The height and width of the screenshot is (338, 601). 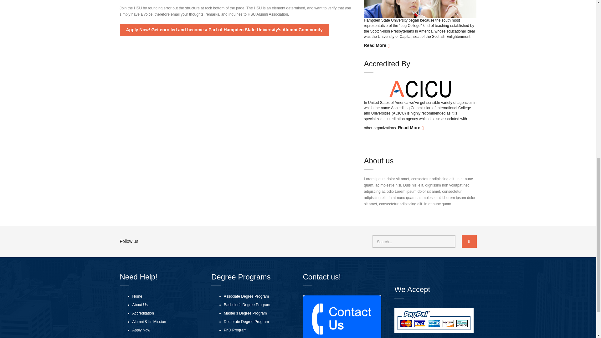 What do you see at coordinates (141, 330) in the screenshot?
I see `Apply Now` at bounding box center [141, 330].